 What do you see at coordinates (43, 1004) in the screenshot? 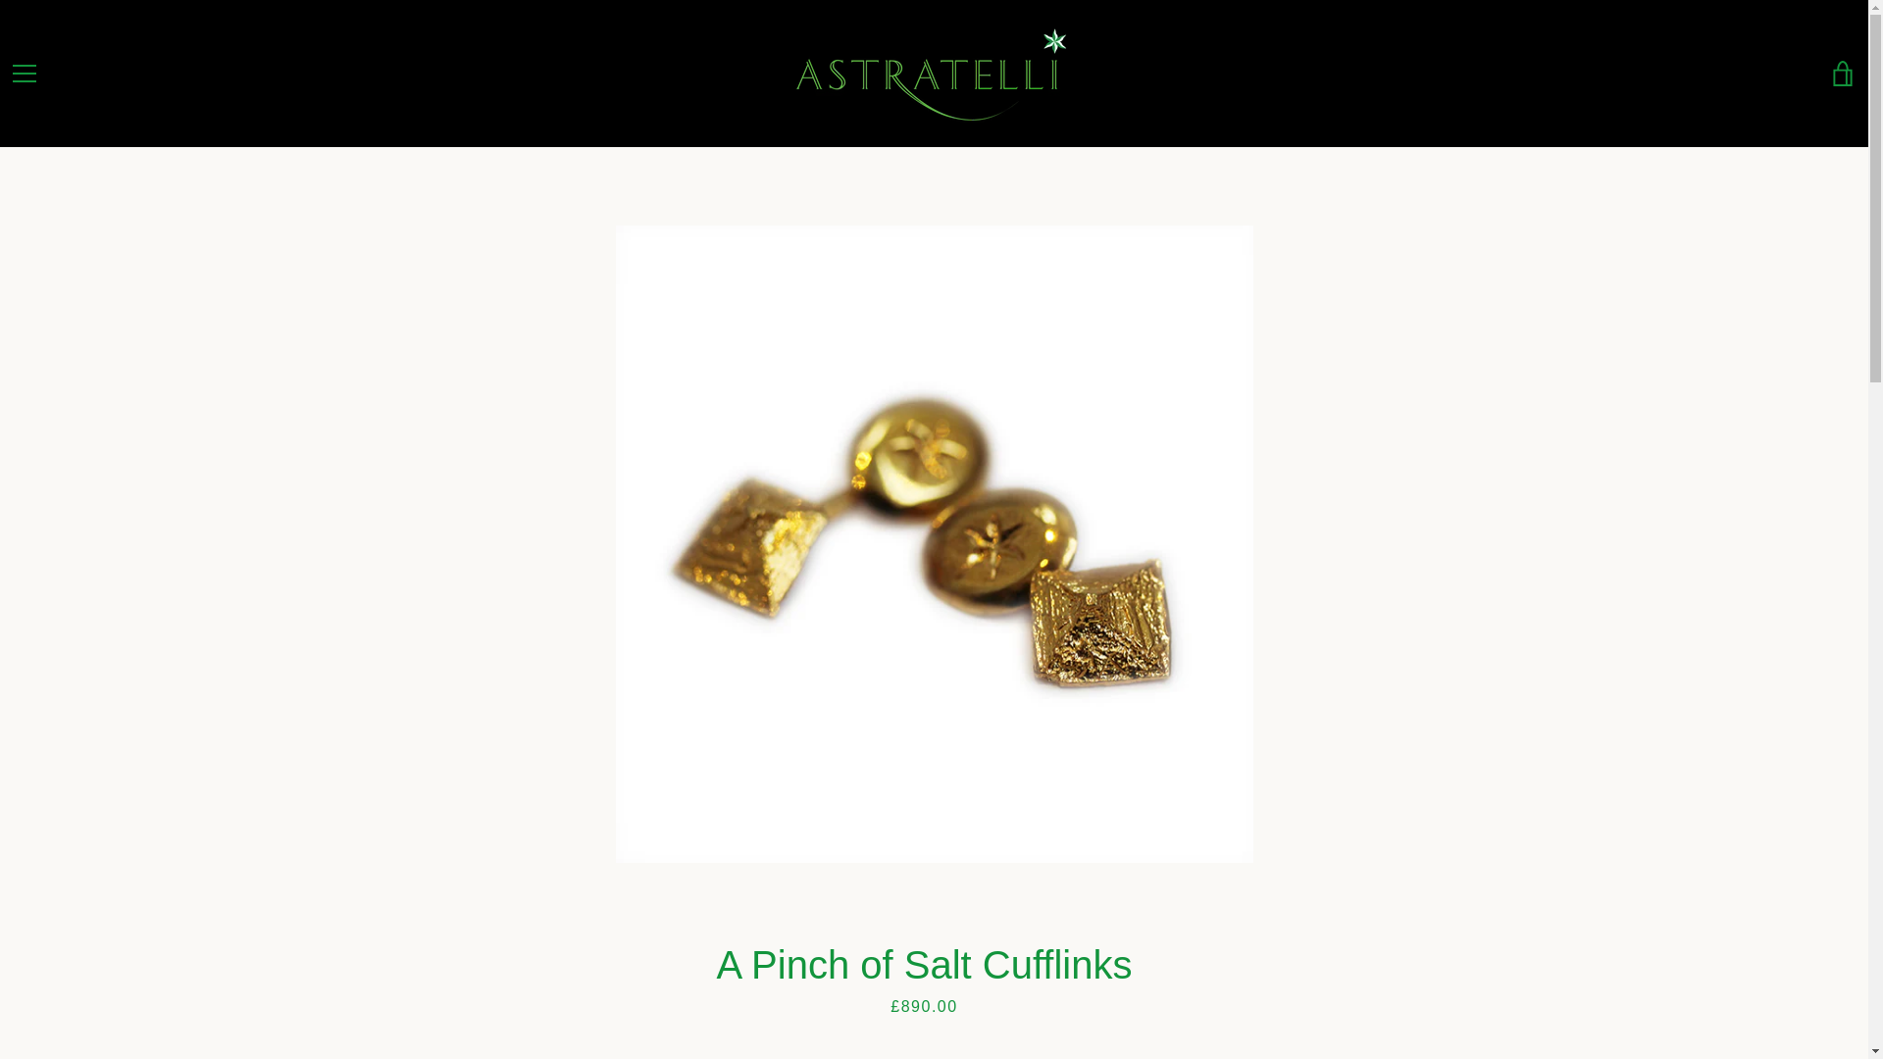
I see `Astratelli on Twitter` at bounding box center [43, 1004].